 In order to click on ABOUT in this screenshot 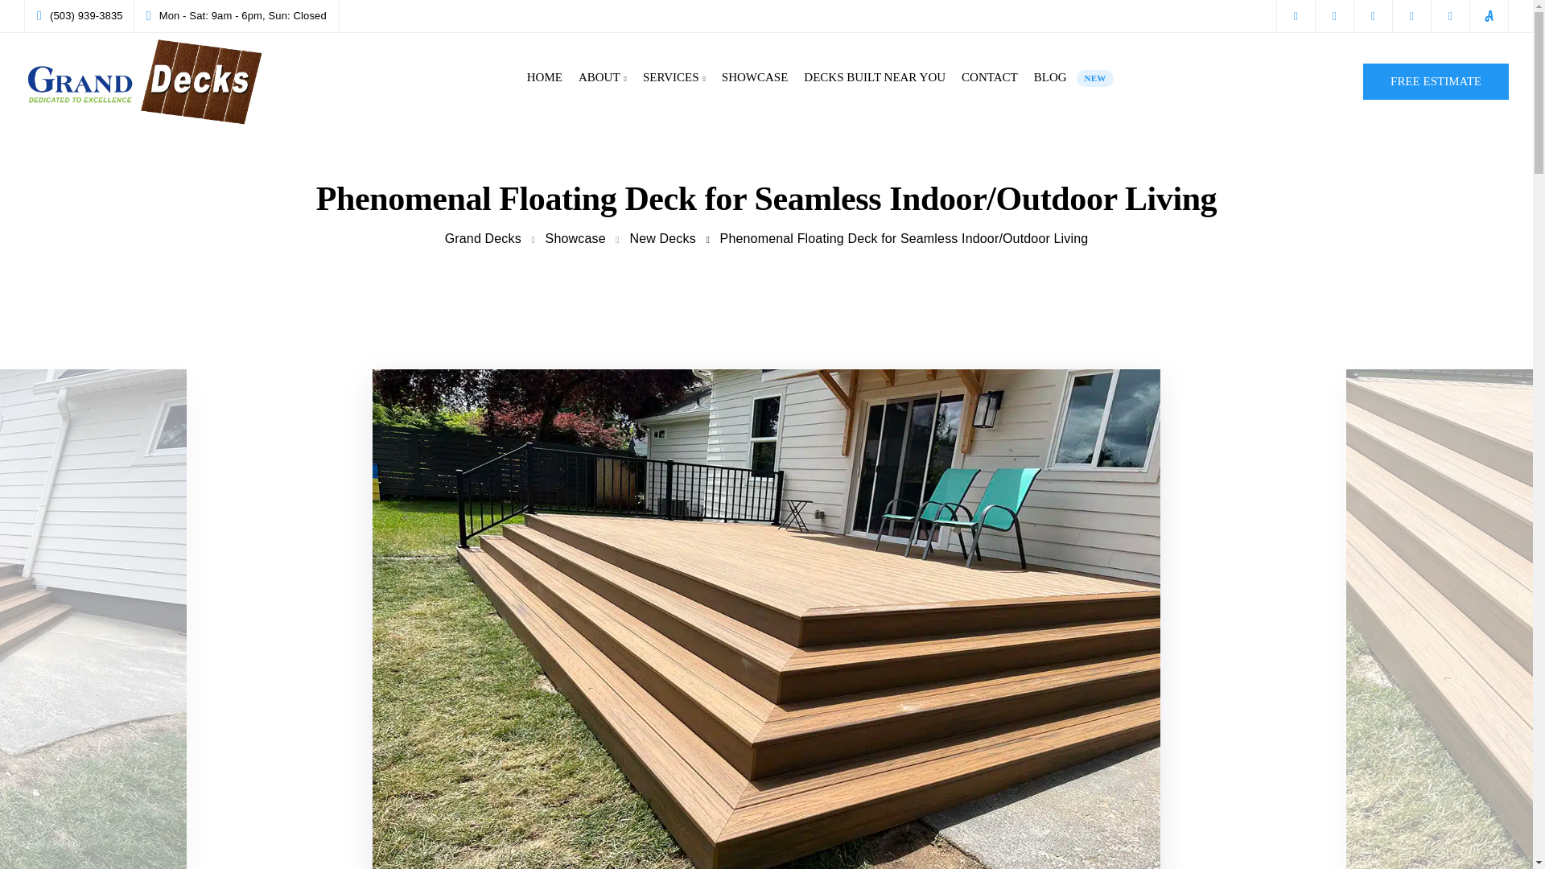, I will do `click(602, 77)`.